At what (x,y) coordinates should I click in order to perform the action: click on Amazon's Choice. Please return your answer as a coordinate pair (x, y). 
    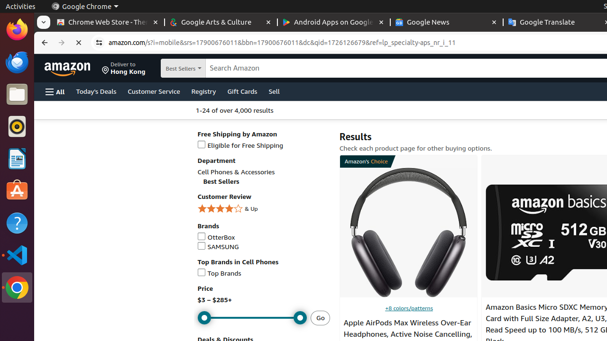
    Looking at the image, I should click on (365, 162).